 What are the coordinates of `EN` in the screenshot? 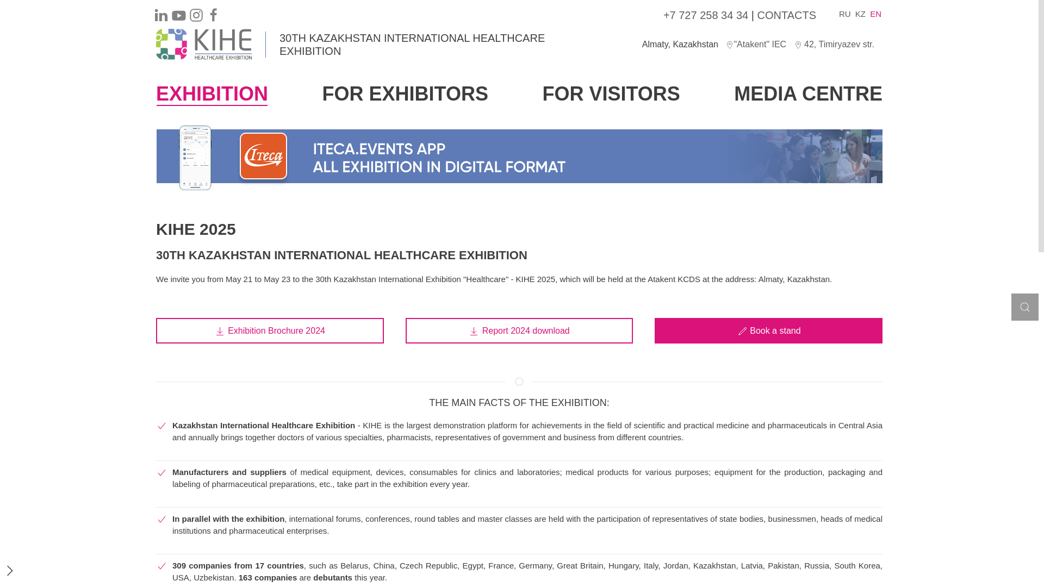 It's located at (875, 14).